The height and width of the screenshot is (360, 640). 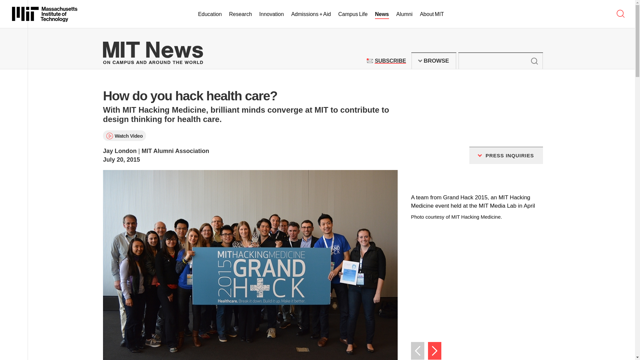 I want to click on Submit, so click(x=534, y=61).